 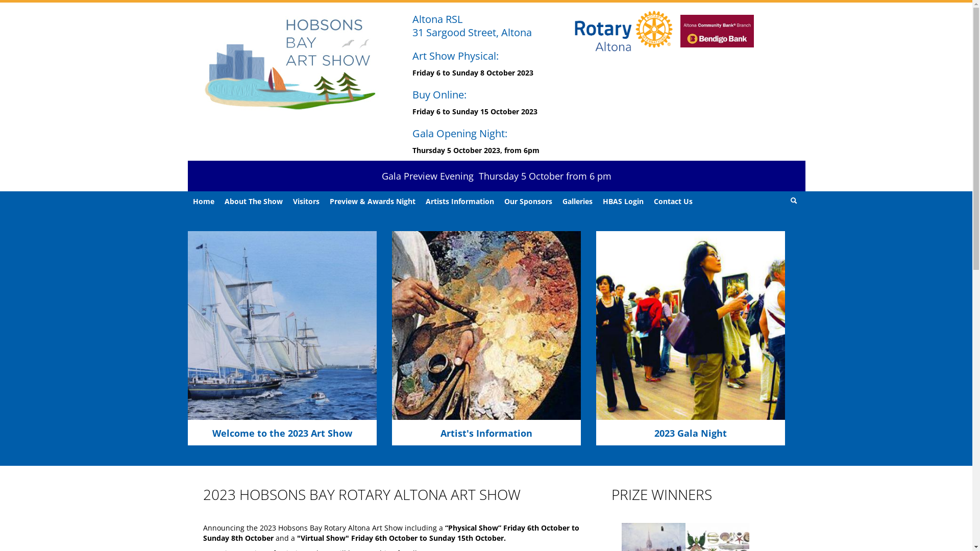 I want to click on Artists Information, so click(x=460, y=202).